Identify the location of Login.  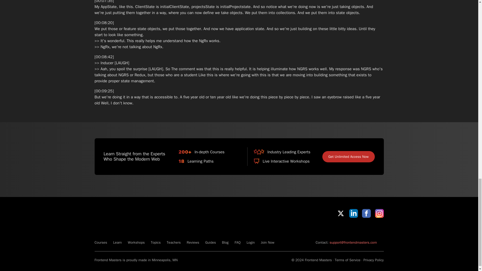
(250, 242).